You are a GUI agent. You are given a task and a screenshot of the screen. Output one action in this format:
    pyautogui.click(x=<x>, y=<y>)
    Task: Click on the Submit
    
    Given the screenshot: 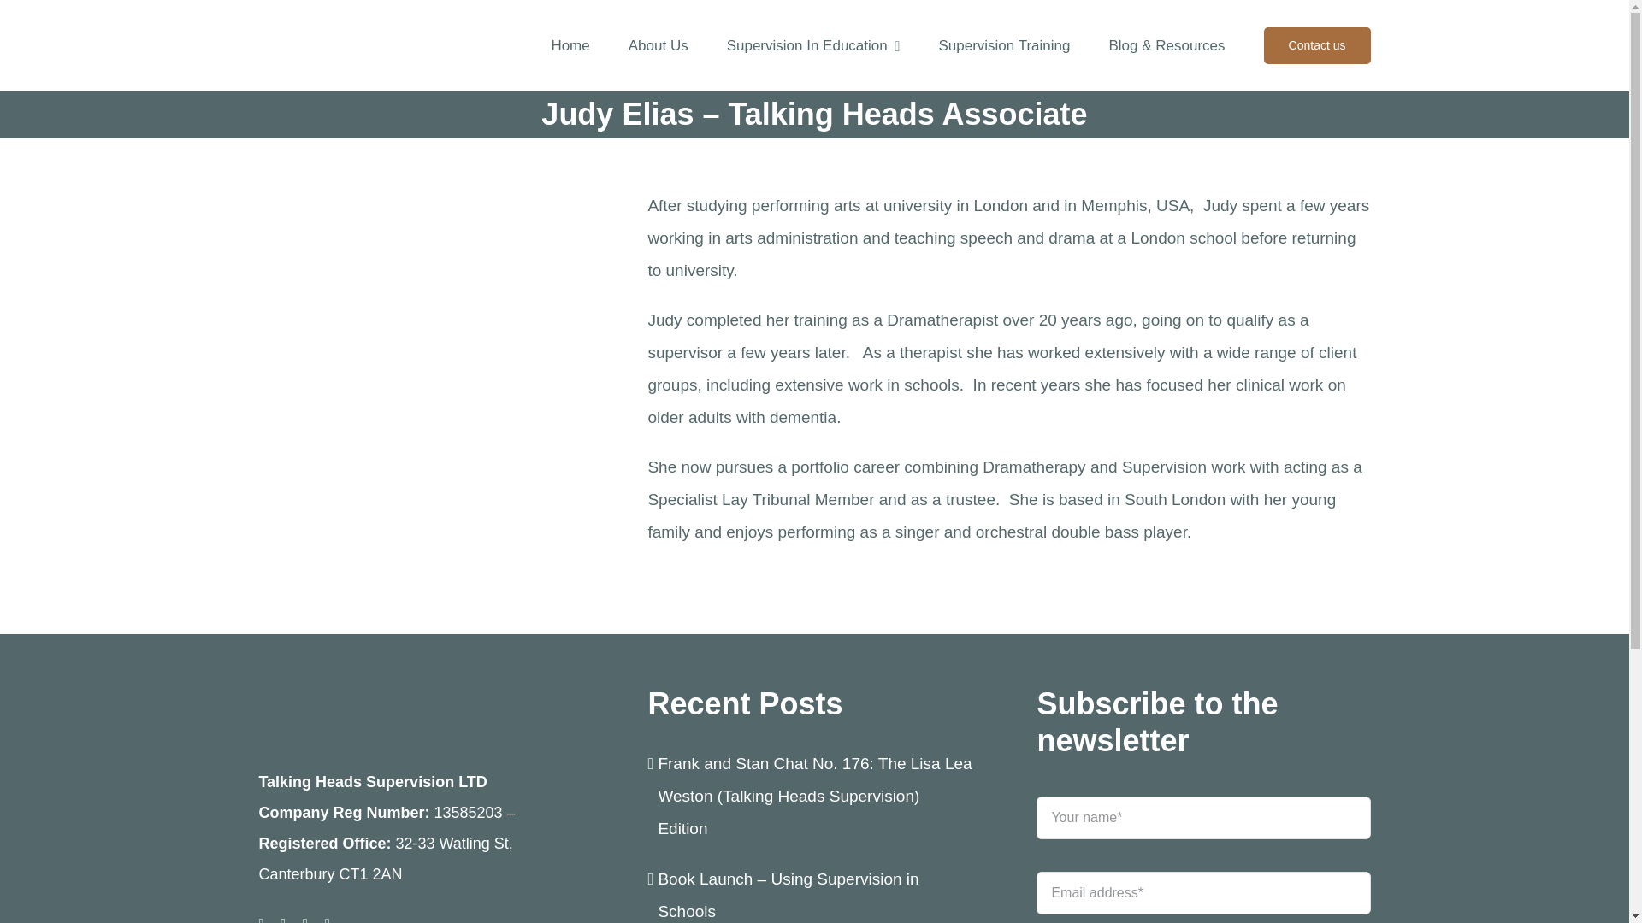 What is the action you would take?
    pyautogui.click(x=1202, y=851)
    